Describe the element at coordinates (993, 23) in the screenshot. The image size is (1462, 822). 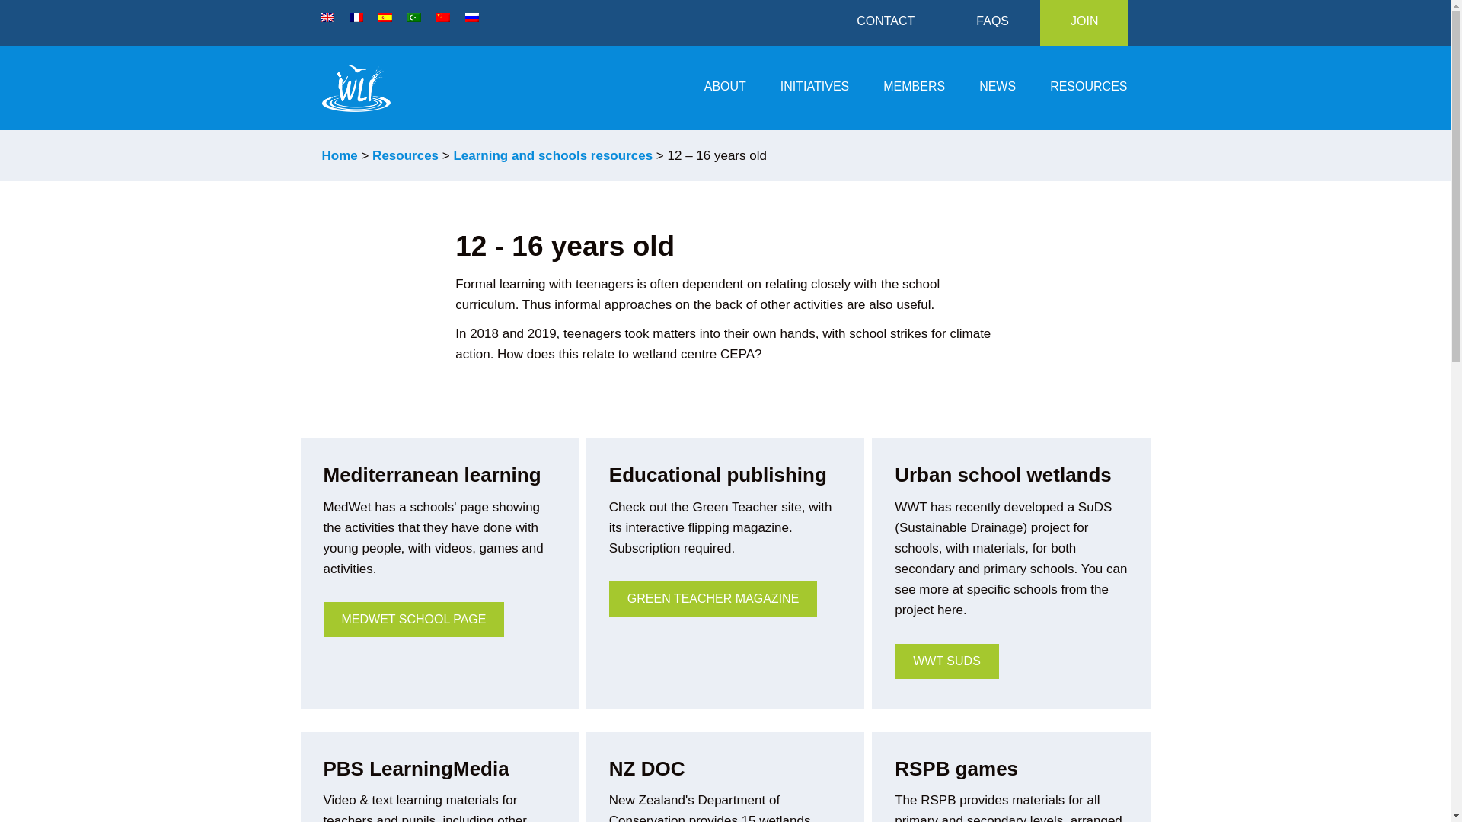
I see `FAQS` at that location.